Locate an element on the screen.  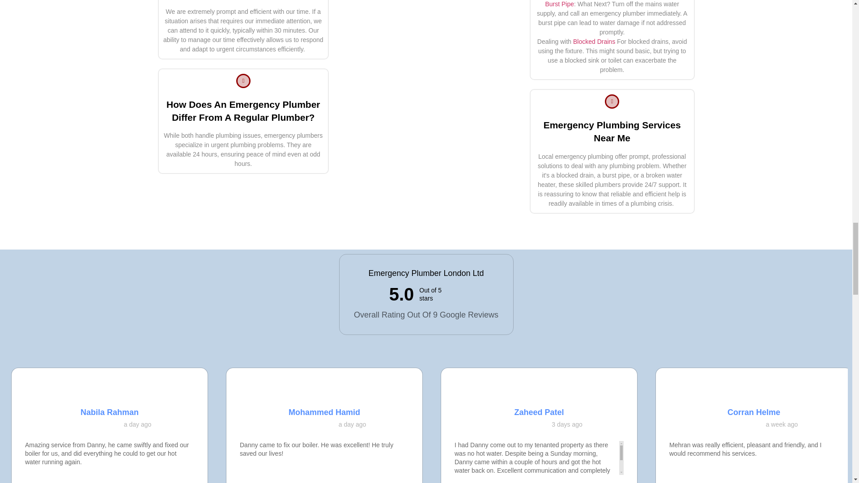
Home-new 8 is located at coordinates (110, 392).